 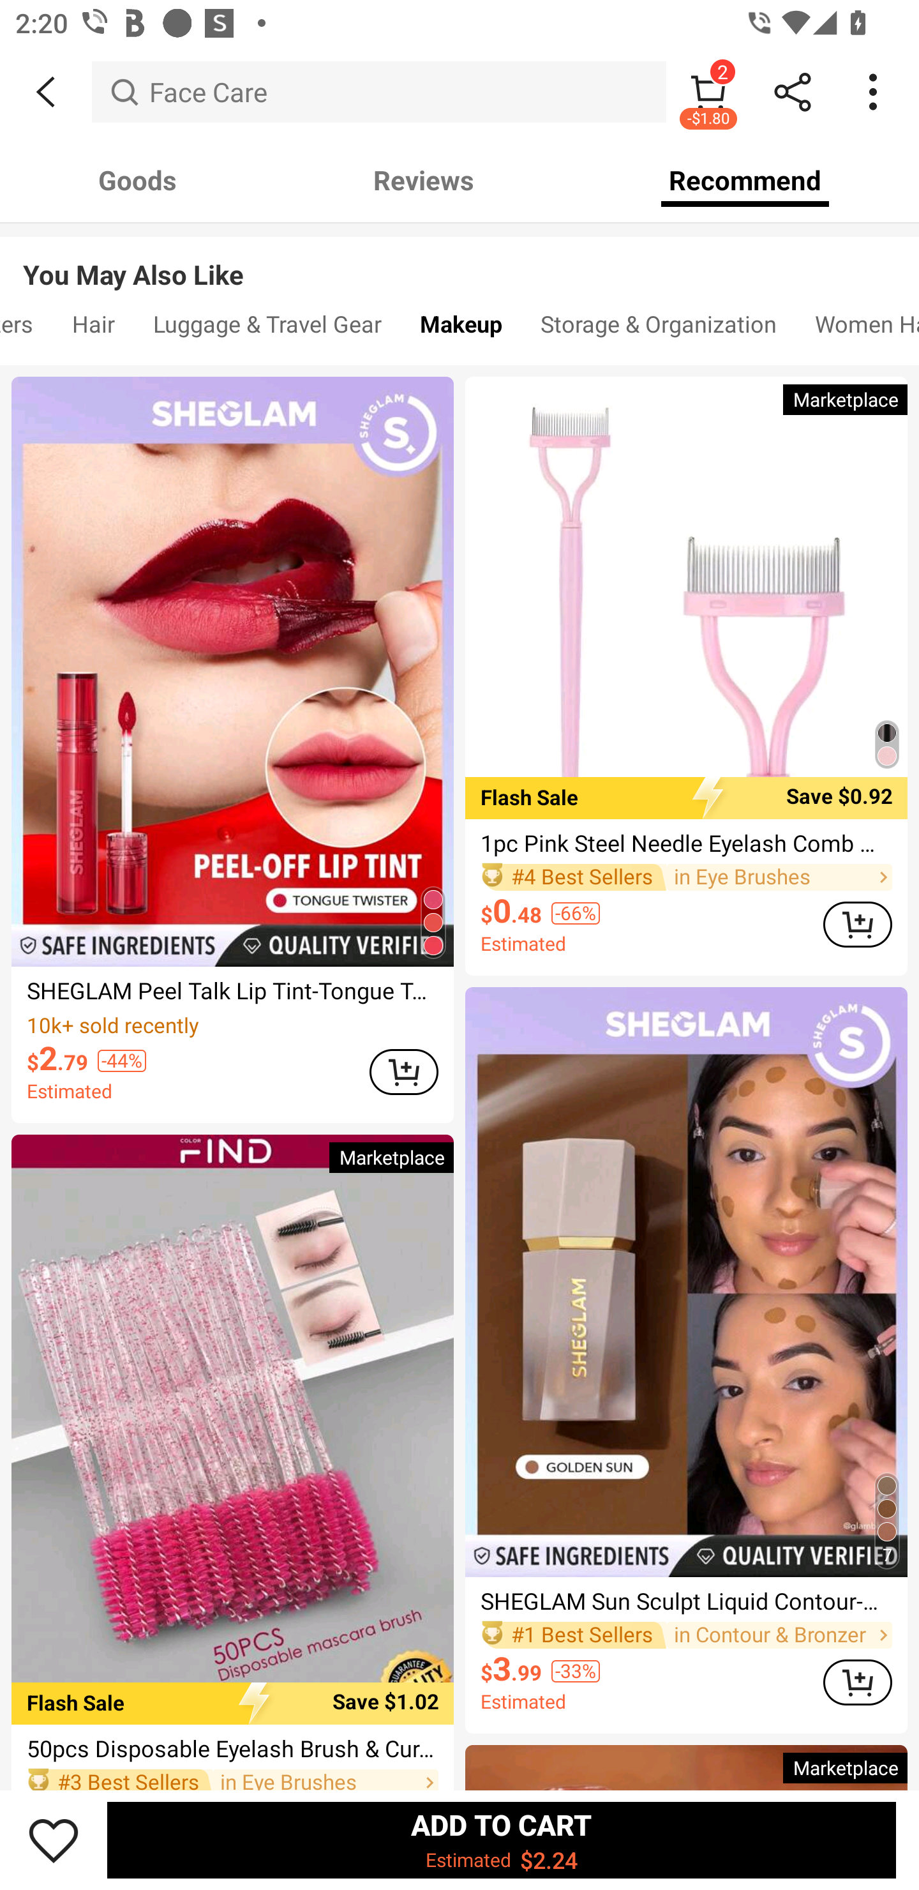 I want to click on Reviews, so click(x=424, y=180).